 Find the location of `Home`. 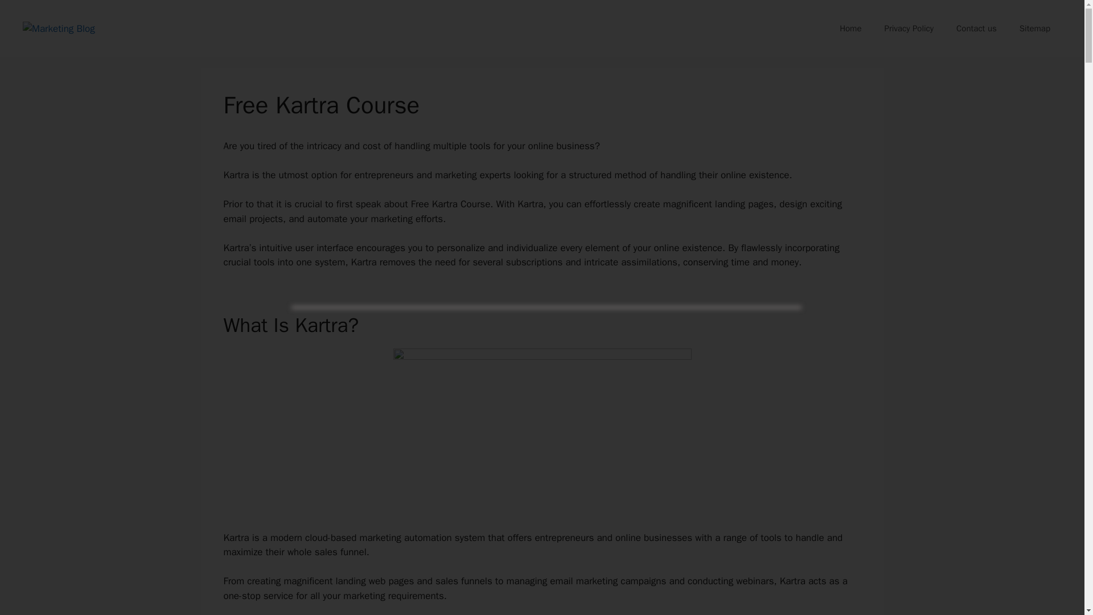

Home is located at coordinates (850, 28).